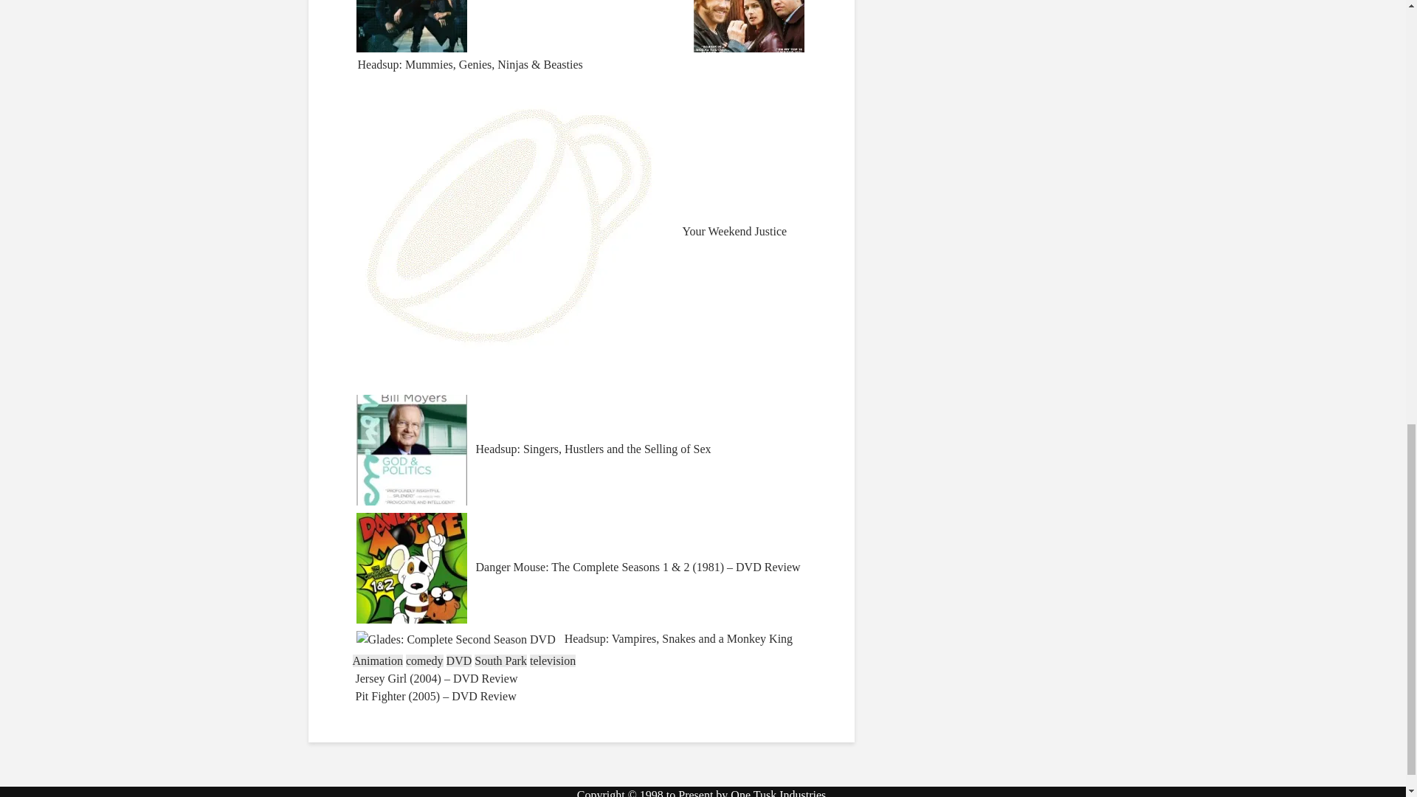  Describe the element at coordinates (500, 660) in the screenshot. I see `South Park` at that location.